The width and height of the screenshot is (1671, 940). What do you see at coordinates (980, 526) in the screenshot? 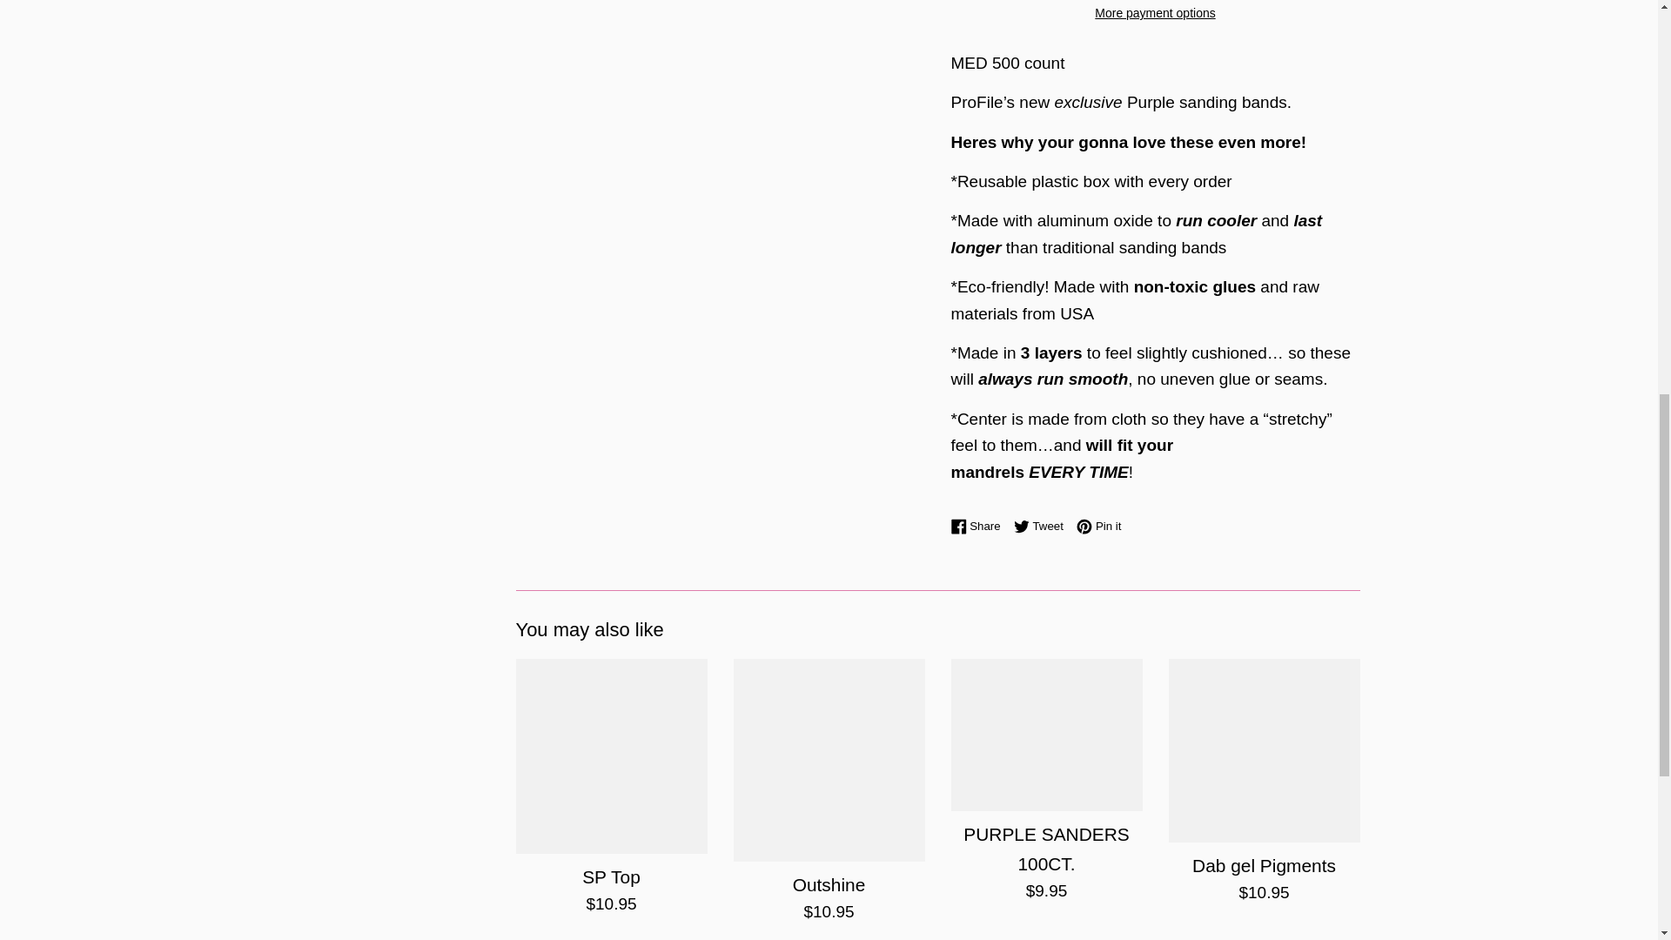
I see `PURPLE SANDERS 100CT.` at bounding box center [980, 526].